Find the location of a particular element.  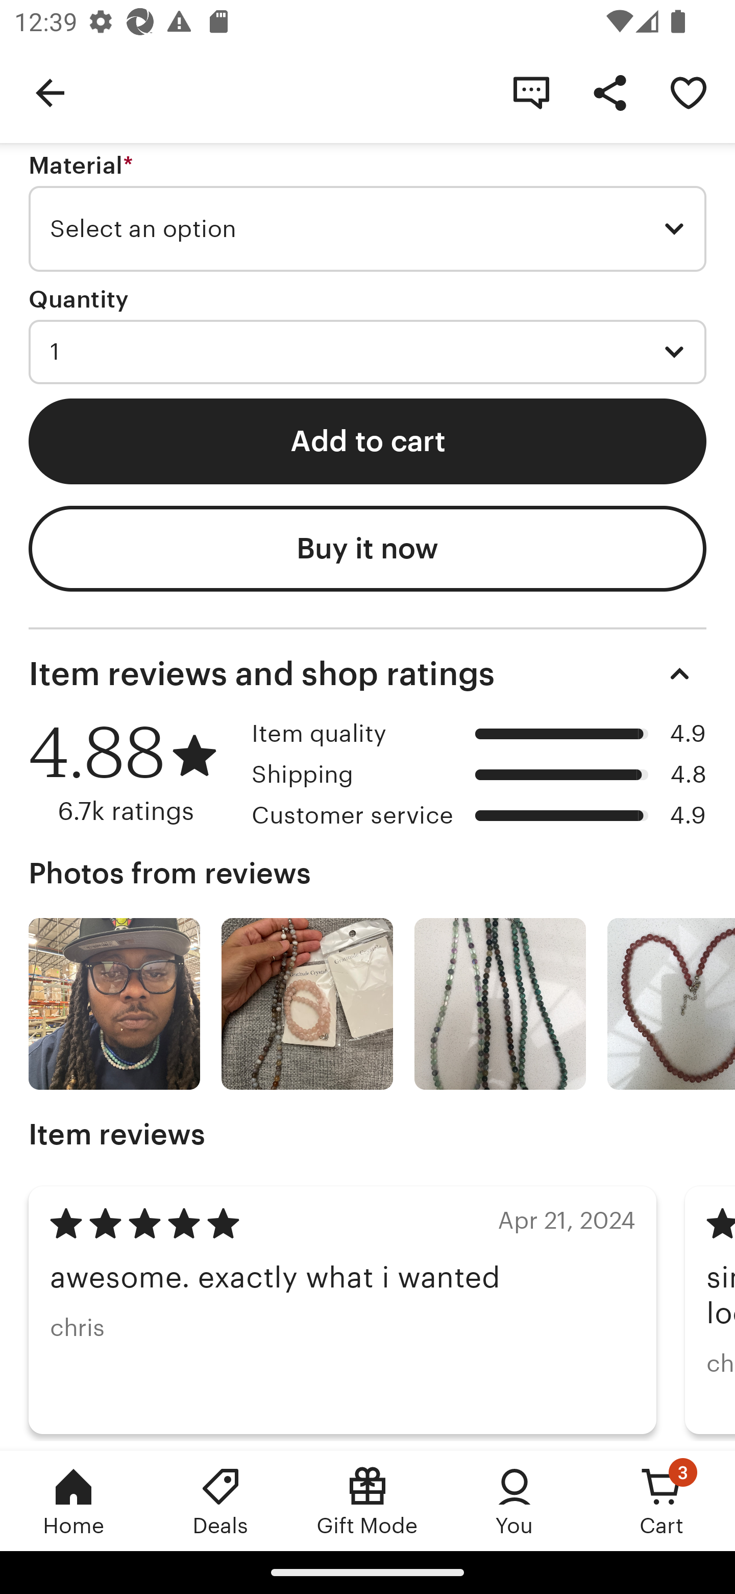

Item reviews and shop ratings is located at coordinates (367, 674).